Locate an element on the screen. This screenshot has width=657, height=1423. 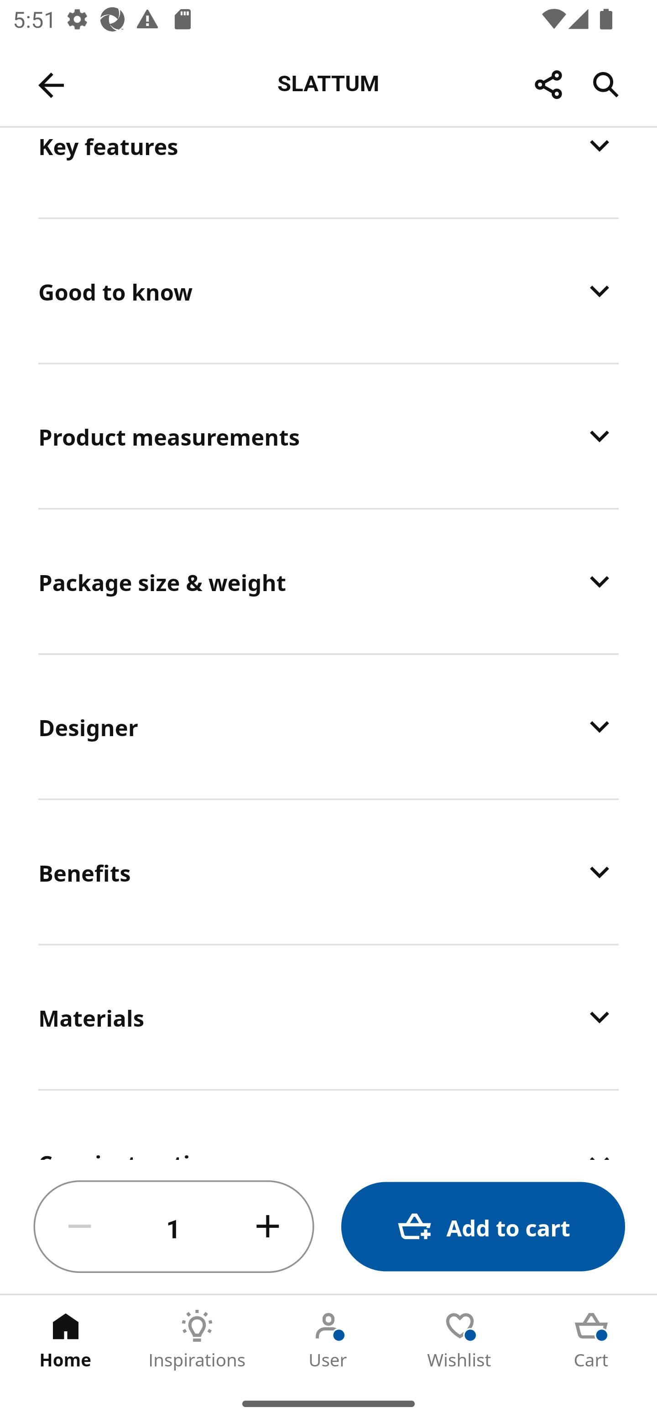
Wishlist
Tab 4 of 5 is located at coordinates (460, 1340).